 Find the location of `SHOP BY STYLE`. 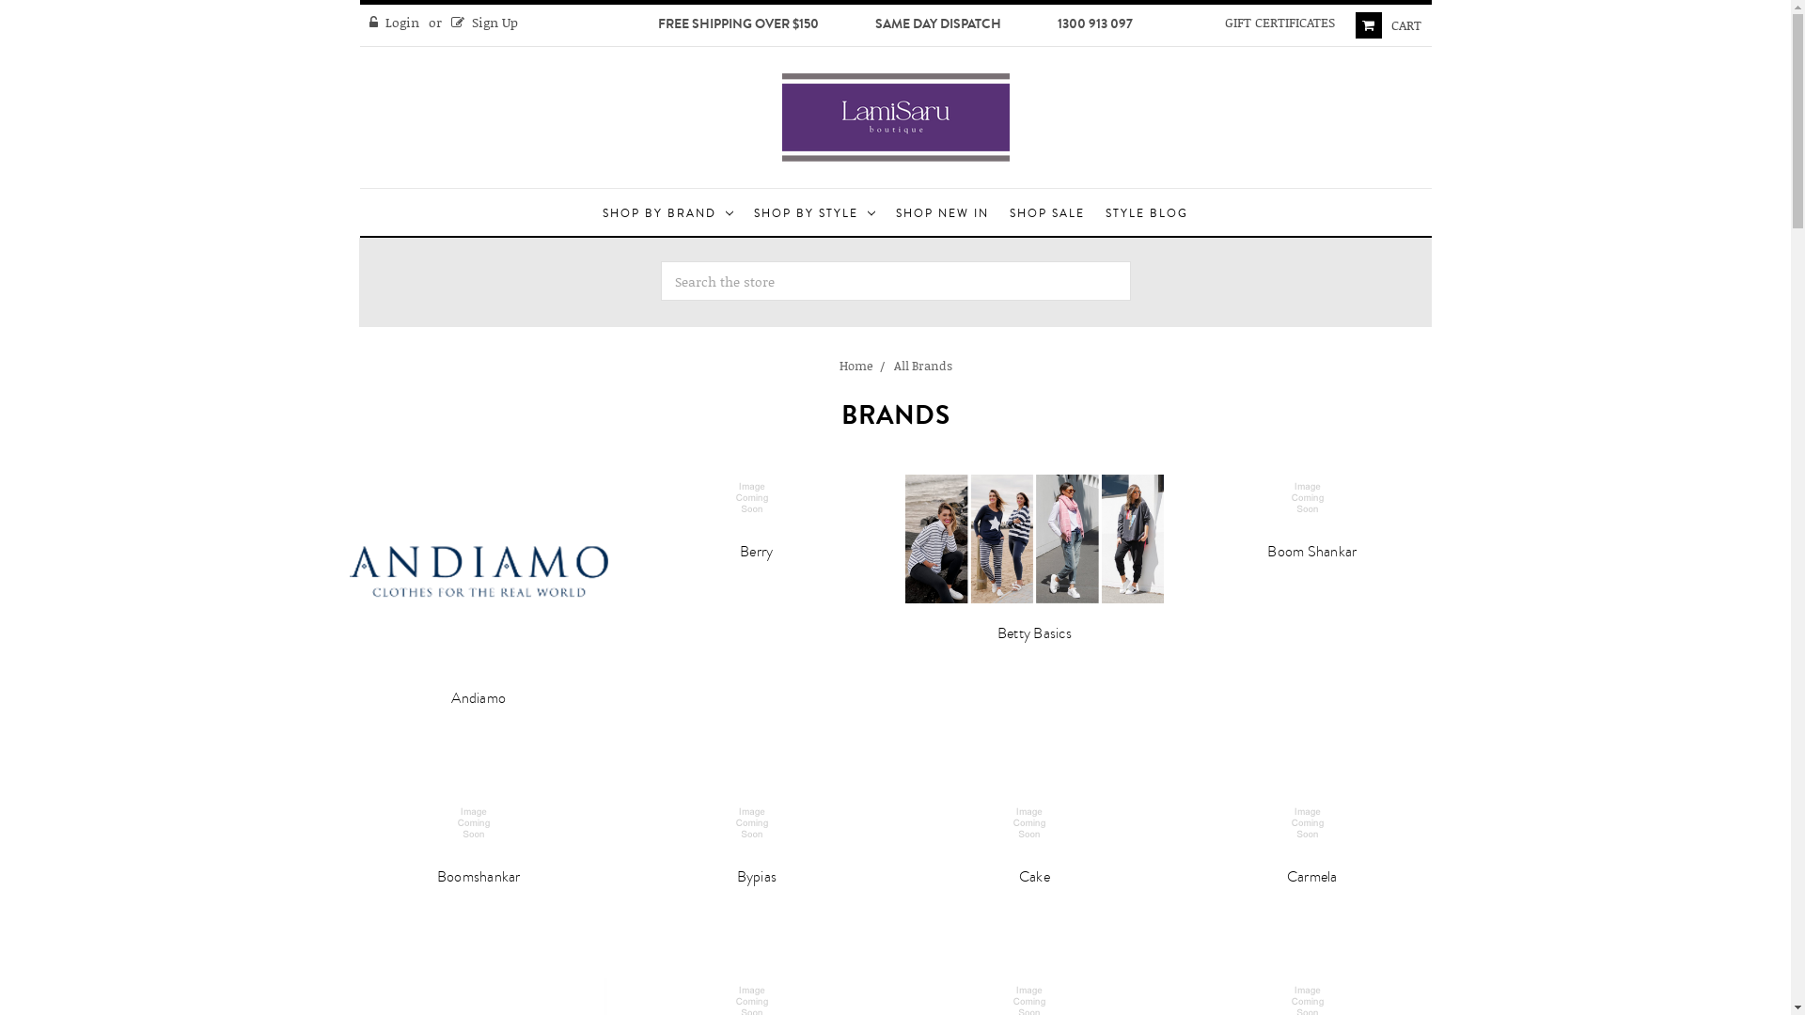

SHOP BY STYLE is located at coordinates (814, 212).